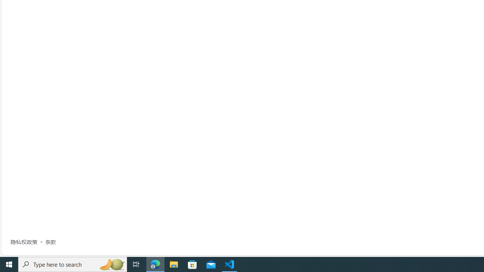 The height and width of the screenshot is (272, 484). Describe the element at coordinates (73, 264) in the screenshot. I see `Type here to search` at that location.